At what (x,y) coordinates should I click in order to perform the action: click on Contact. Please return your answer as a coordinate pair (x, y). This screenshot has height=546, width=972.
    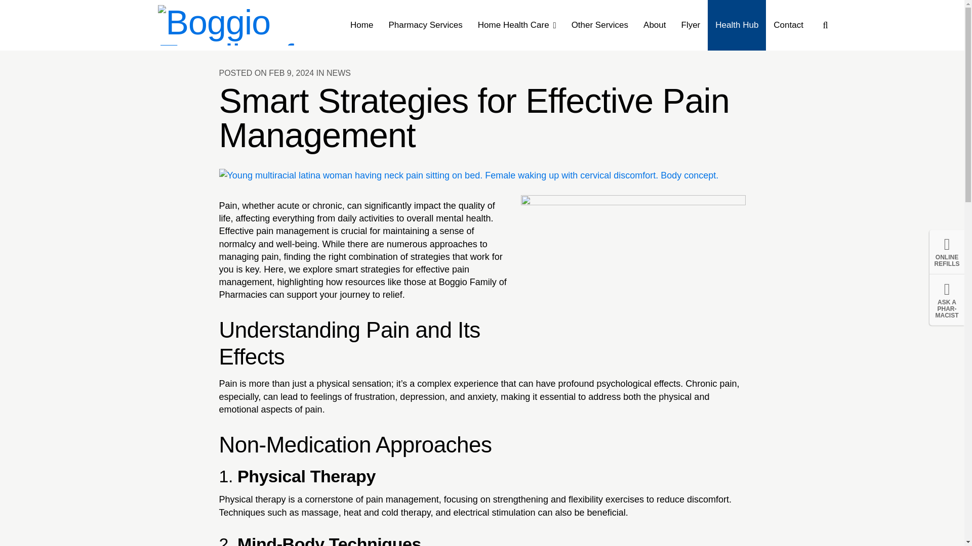
    Looking at the image, I should click on (788, 25).